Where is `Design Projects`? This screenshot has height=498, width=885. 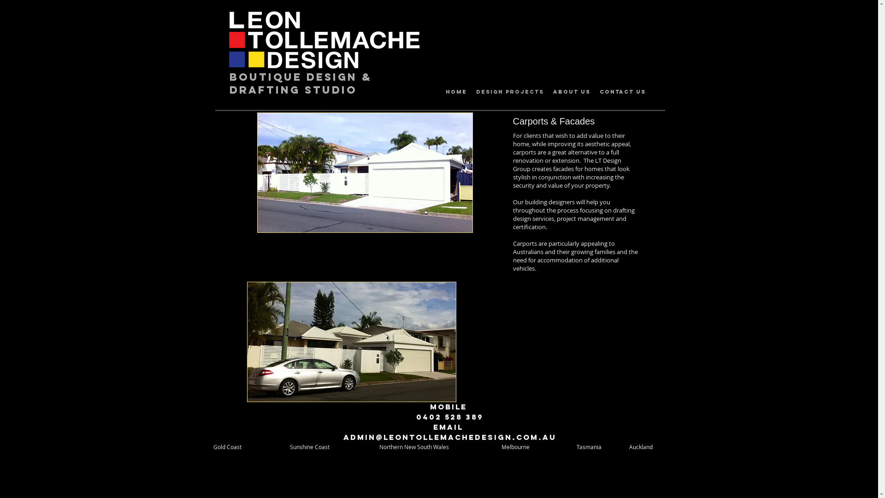
Design Projects is located at coordinates (510, 92).